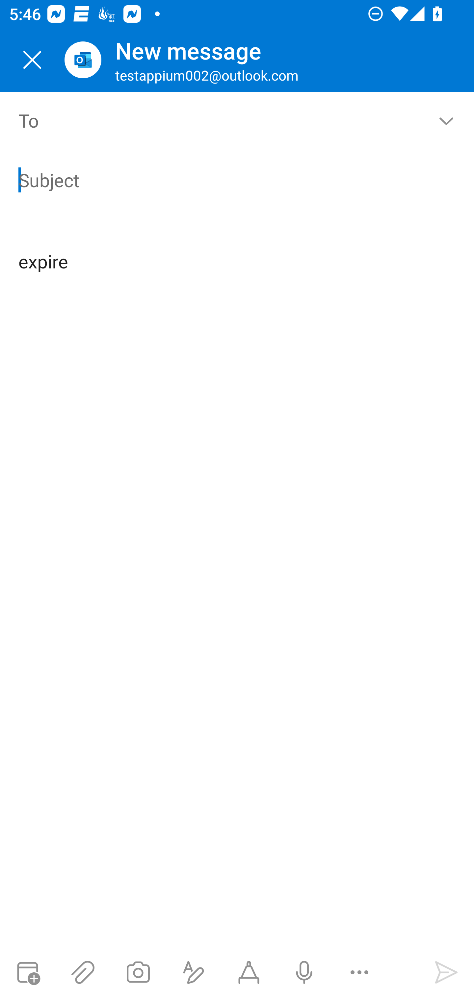 The height and width of the screenshot is (1000, 474). Describe the element at coordinates (304, 972) in the screenshot. I see `Dictation` at that location.